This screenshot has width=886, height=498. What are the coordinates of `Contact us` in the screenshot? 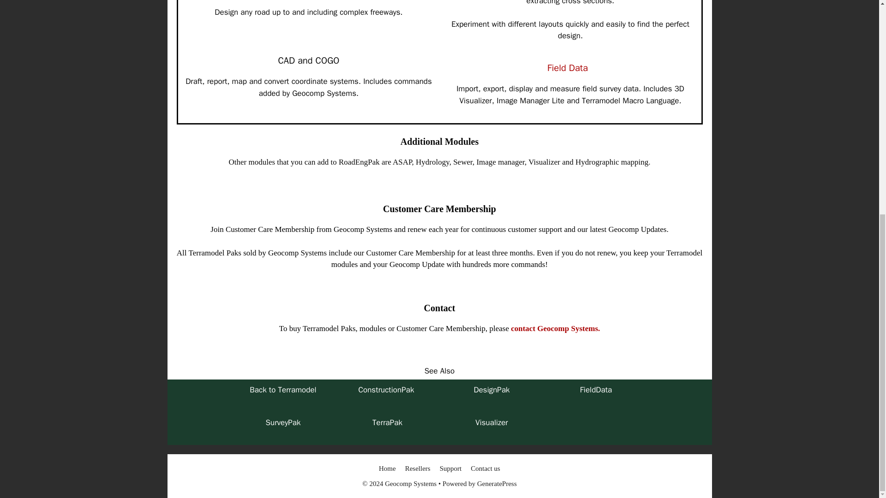 It's located at (485, 468).